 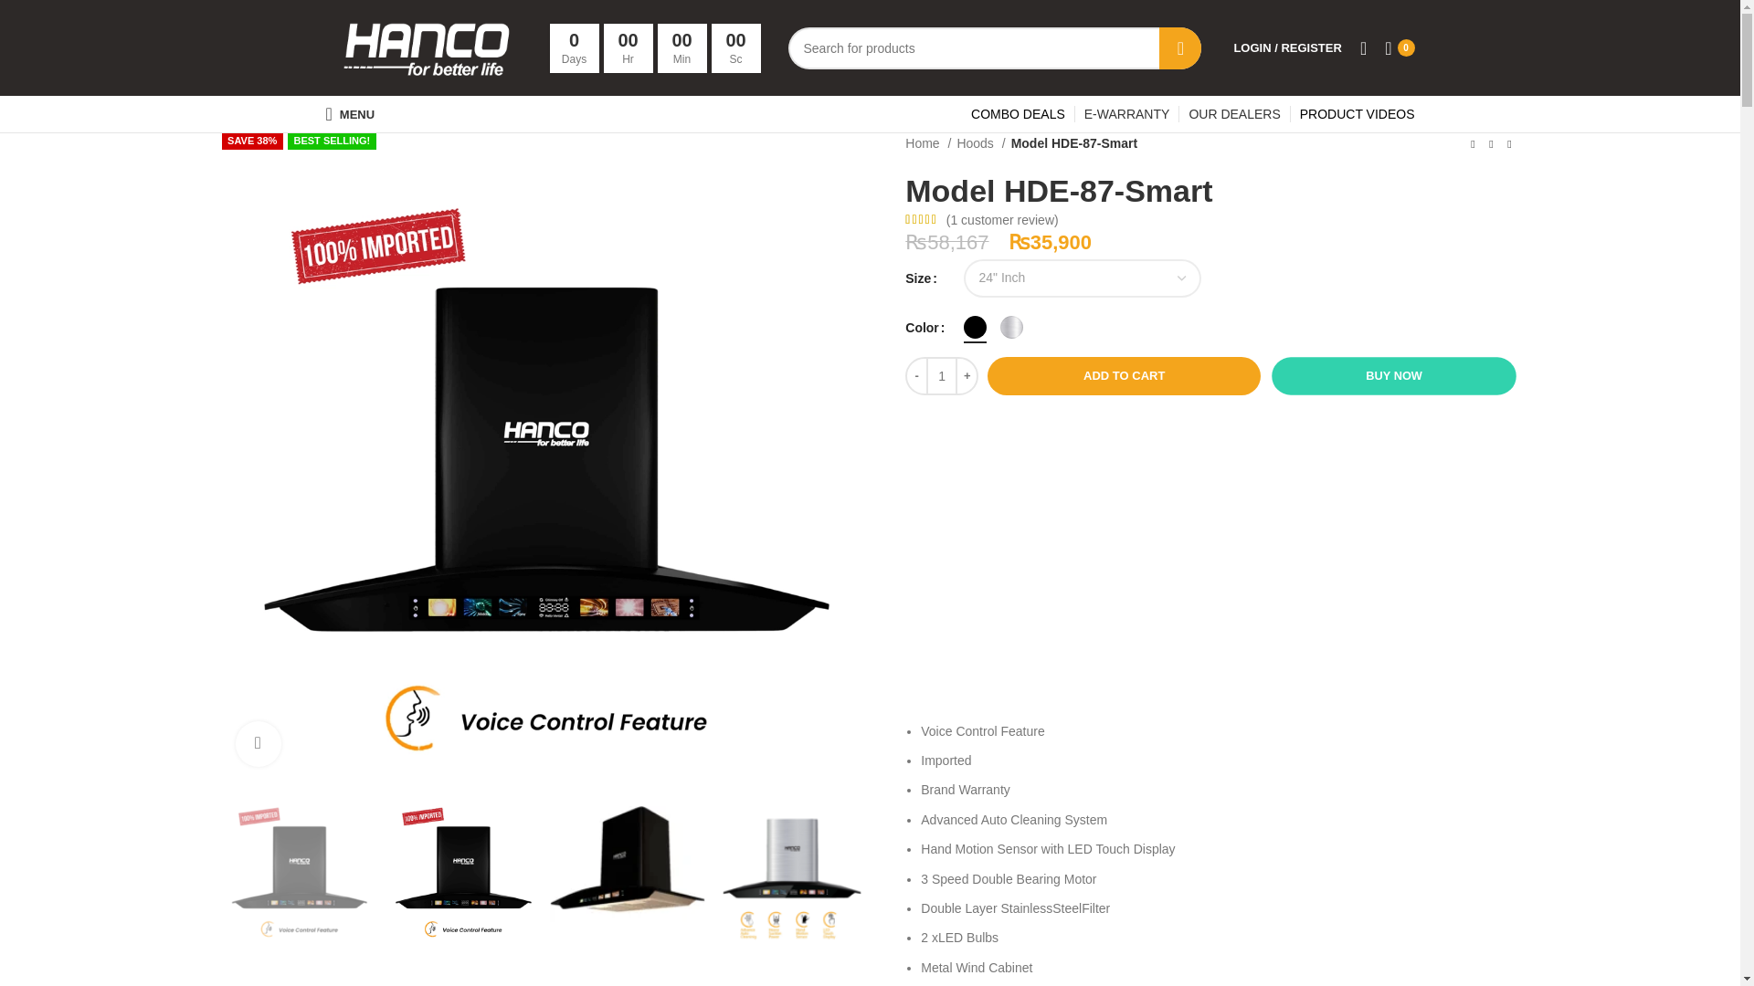 What do you see at coordinates (980, 142) in the screenshot?
I see `Hoods` at bounding box center [980, 142].